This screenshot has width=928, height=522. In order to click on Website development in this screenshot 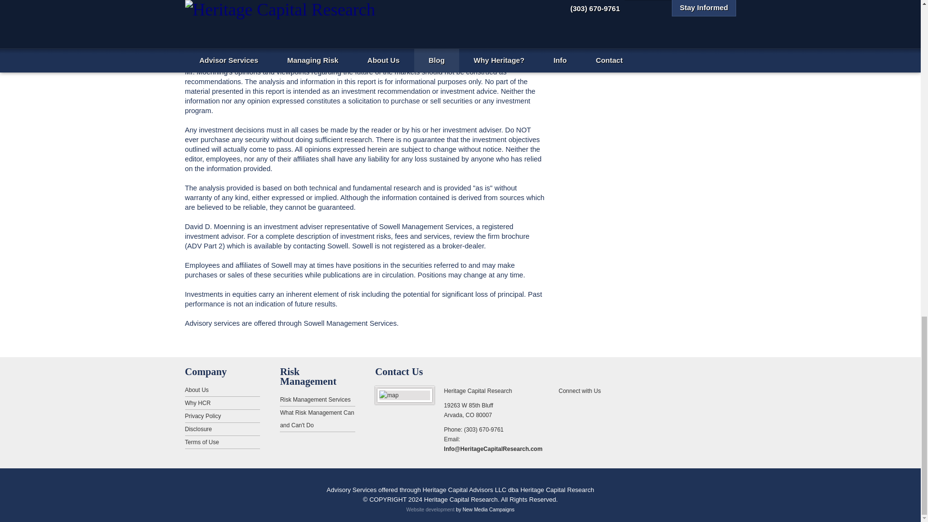, I will do `click(430, 509)`.